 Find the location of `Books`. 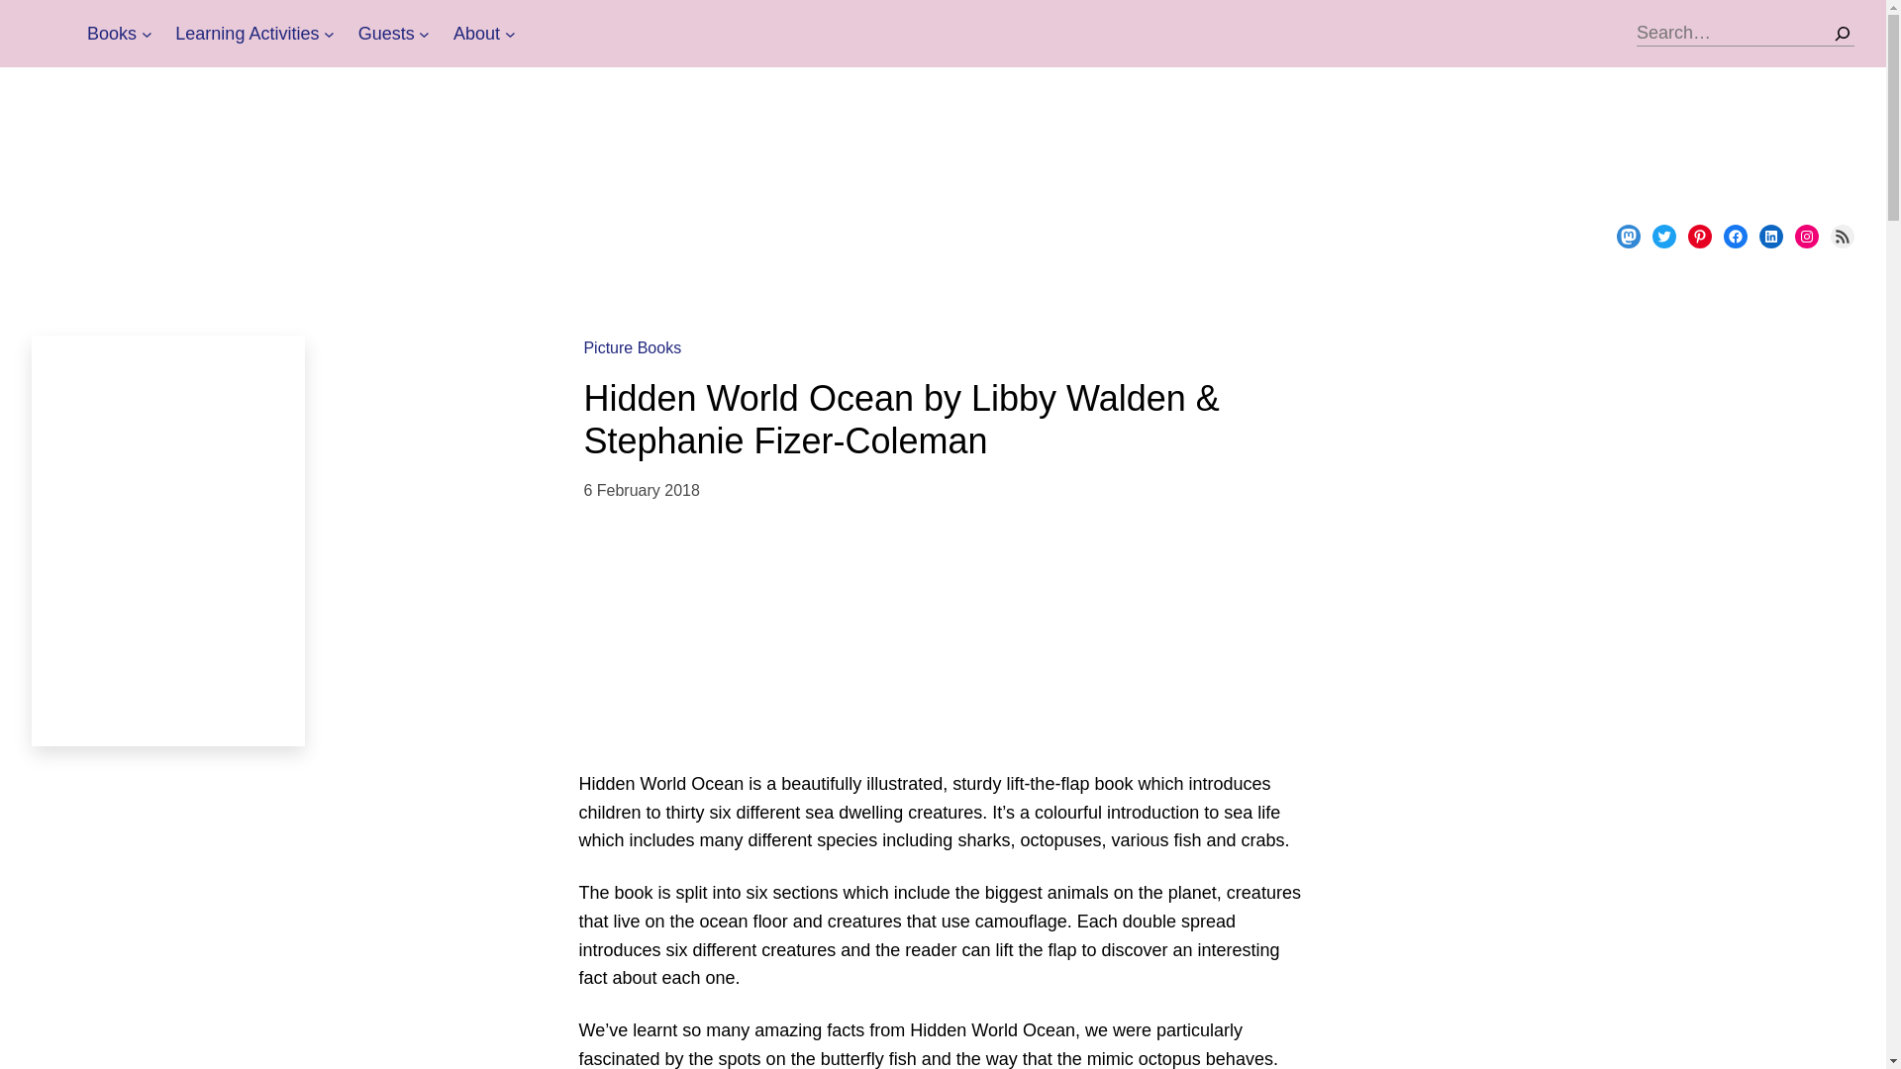

Books is located at coordinates (112, 34).